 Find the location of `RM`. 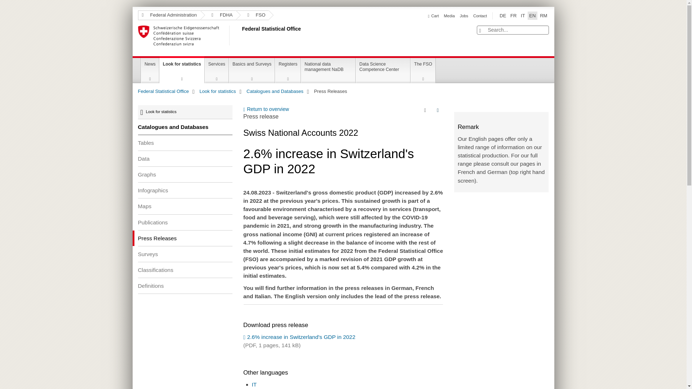

RM is located at coordinates (544, 16).